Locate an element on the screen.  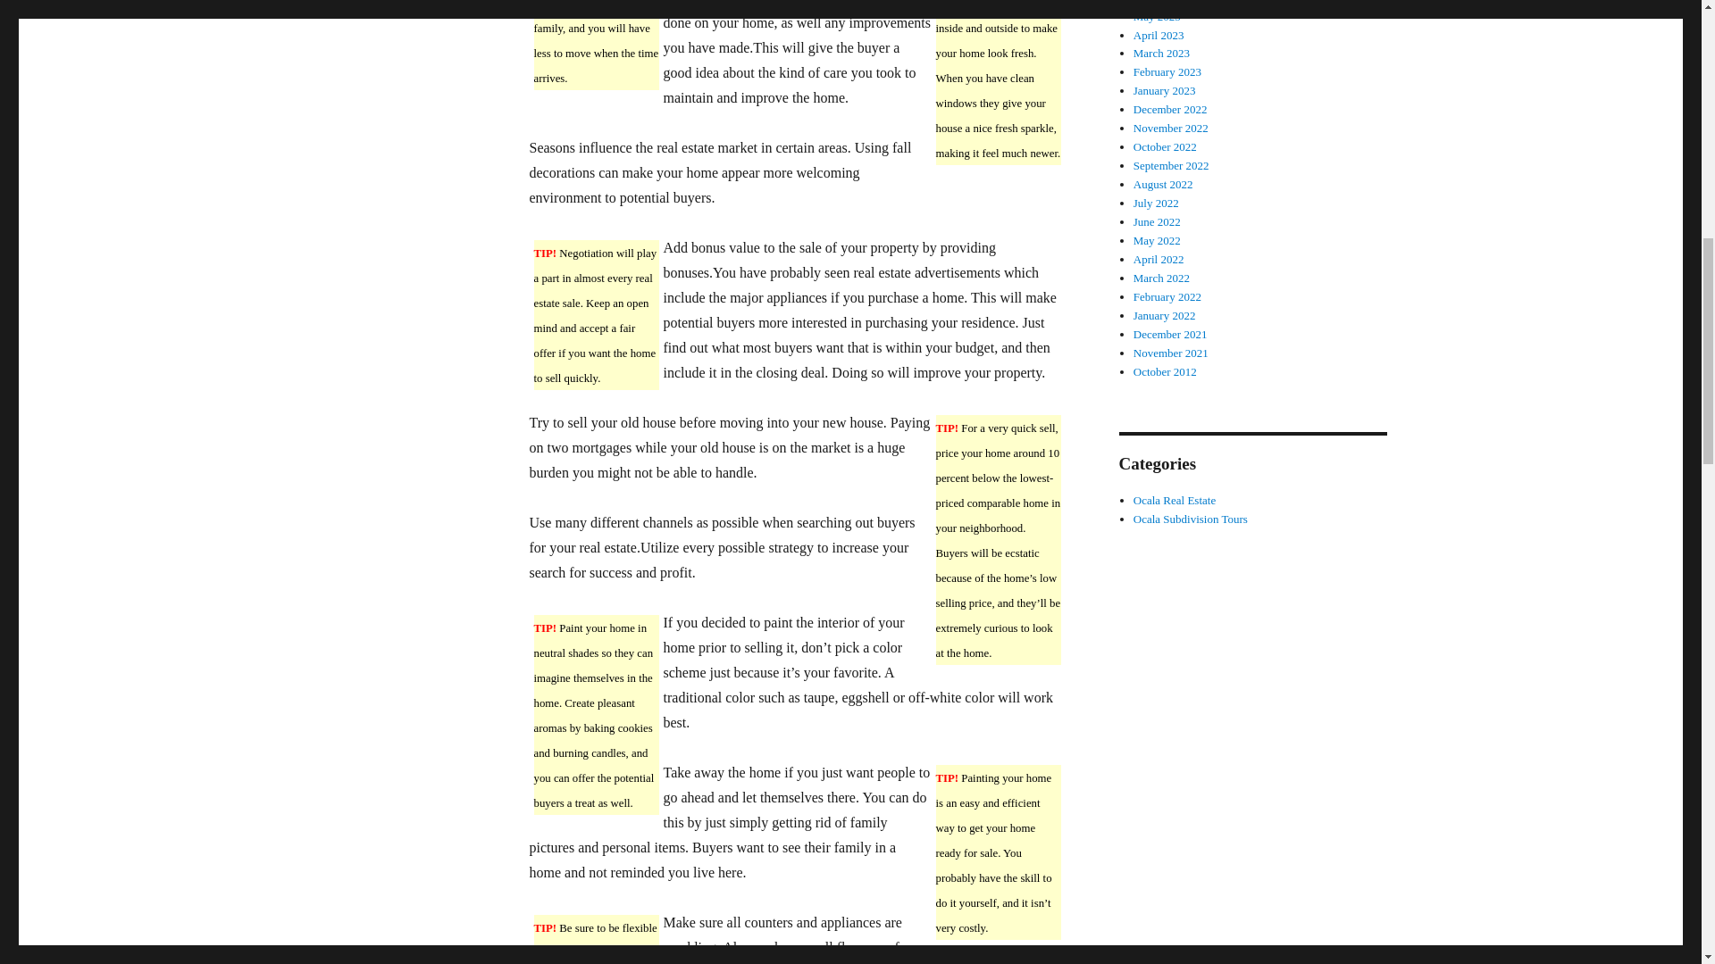
September 2022 is located at coordinates (1171, 166).